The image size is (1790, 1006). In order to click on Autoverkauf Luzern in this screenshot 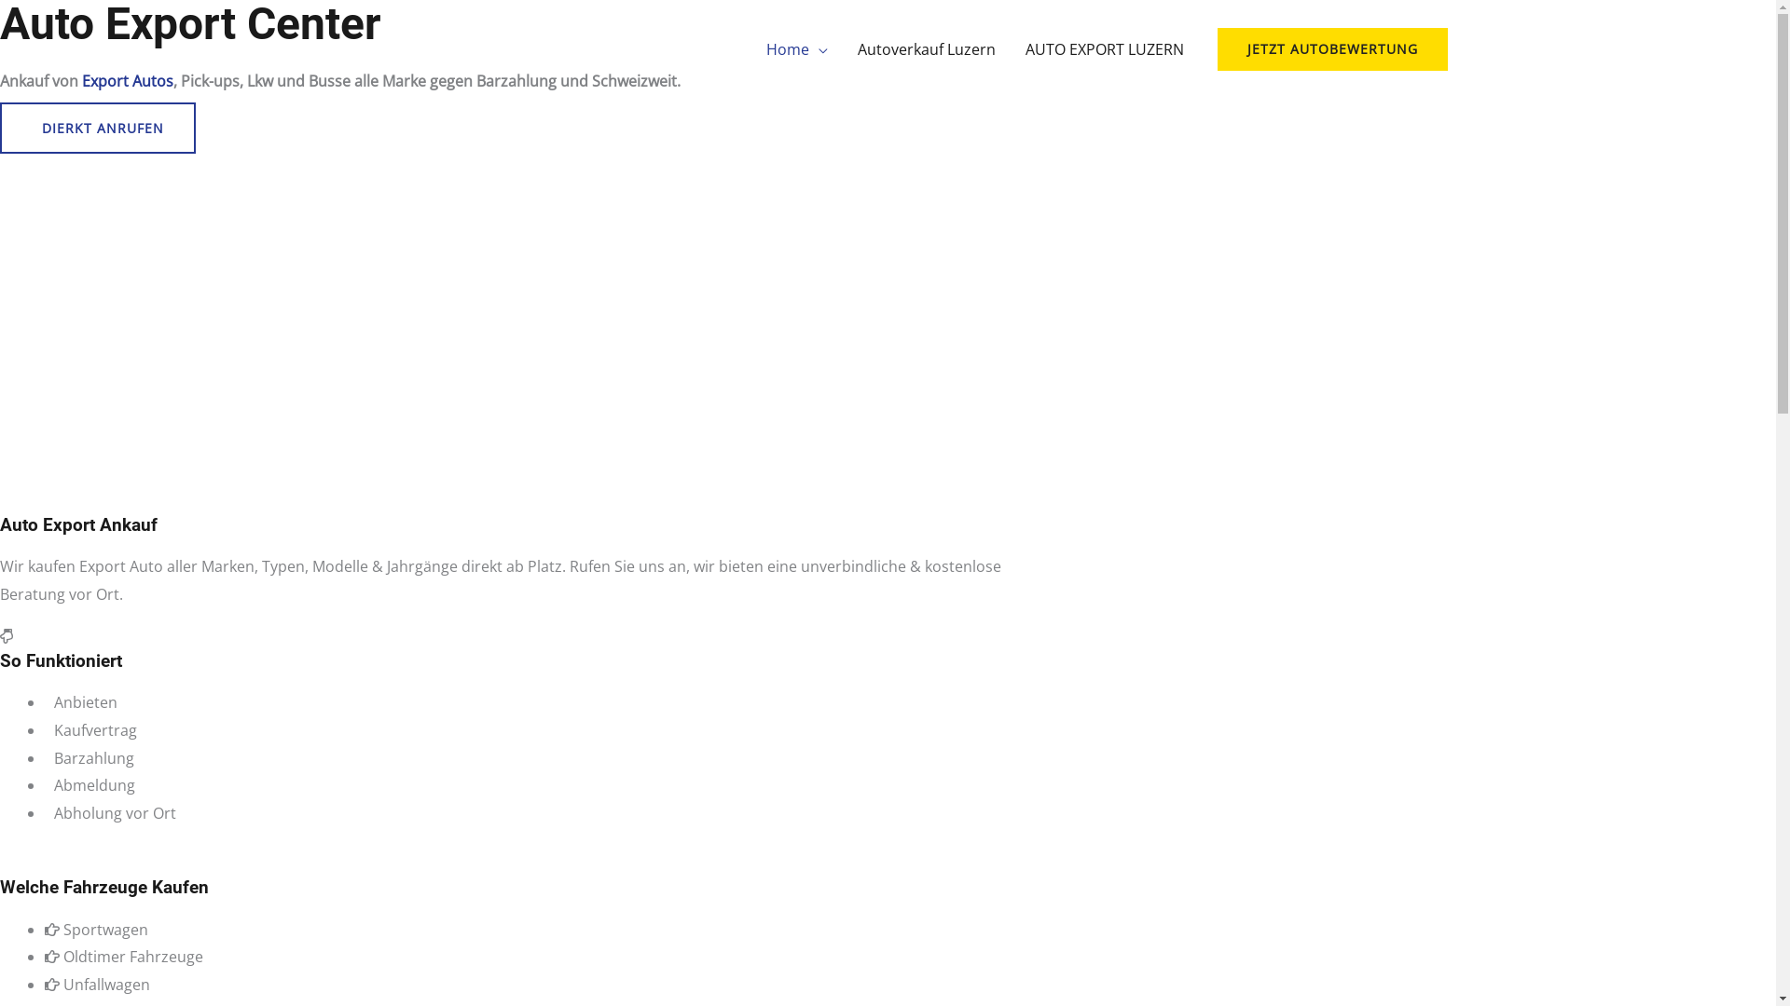, I will do `click(927, 49)`.